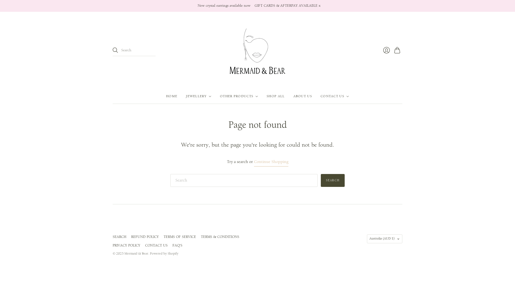 The width and height of the screenshot is (515, 290). I want to click on FAQ'S, so click(178, 245).